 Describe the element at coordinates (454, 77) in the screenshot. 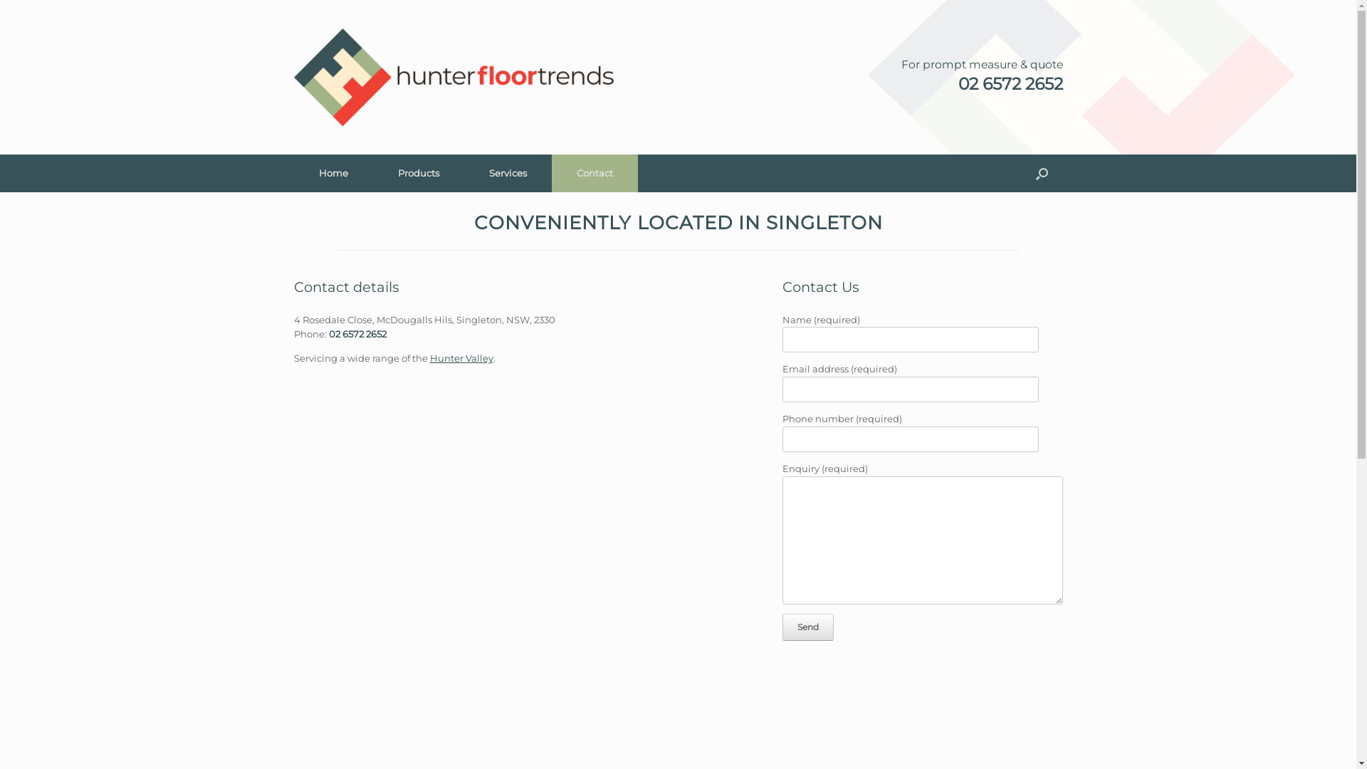

I see `Hunter Floor Trends` at that location.